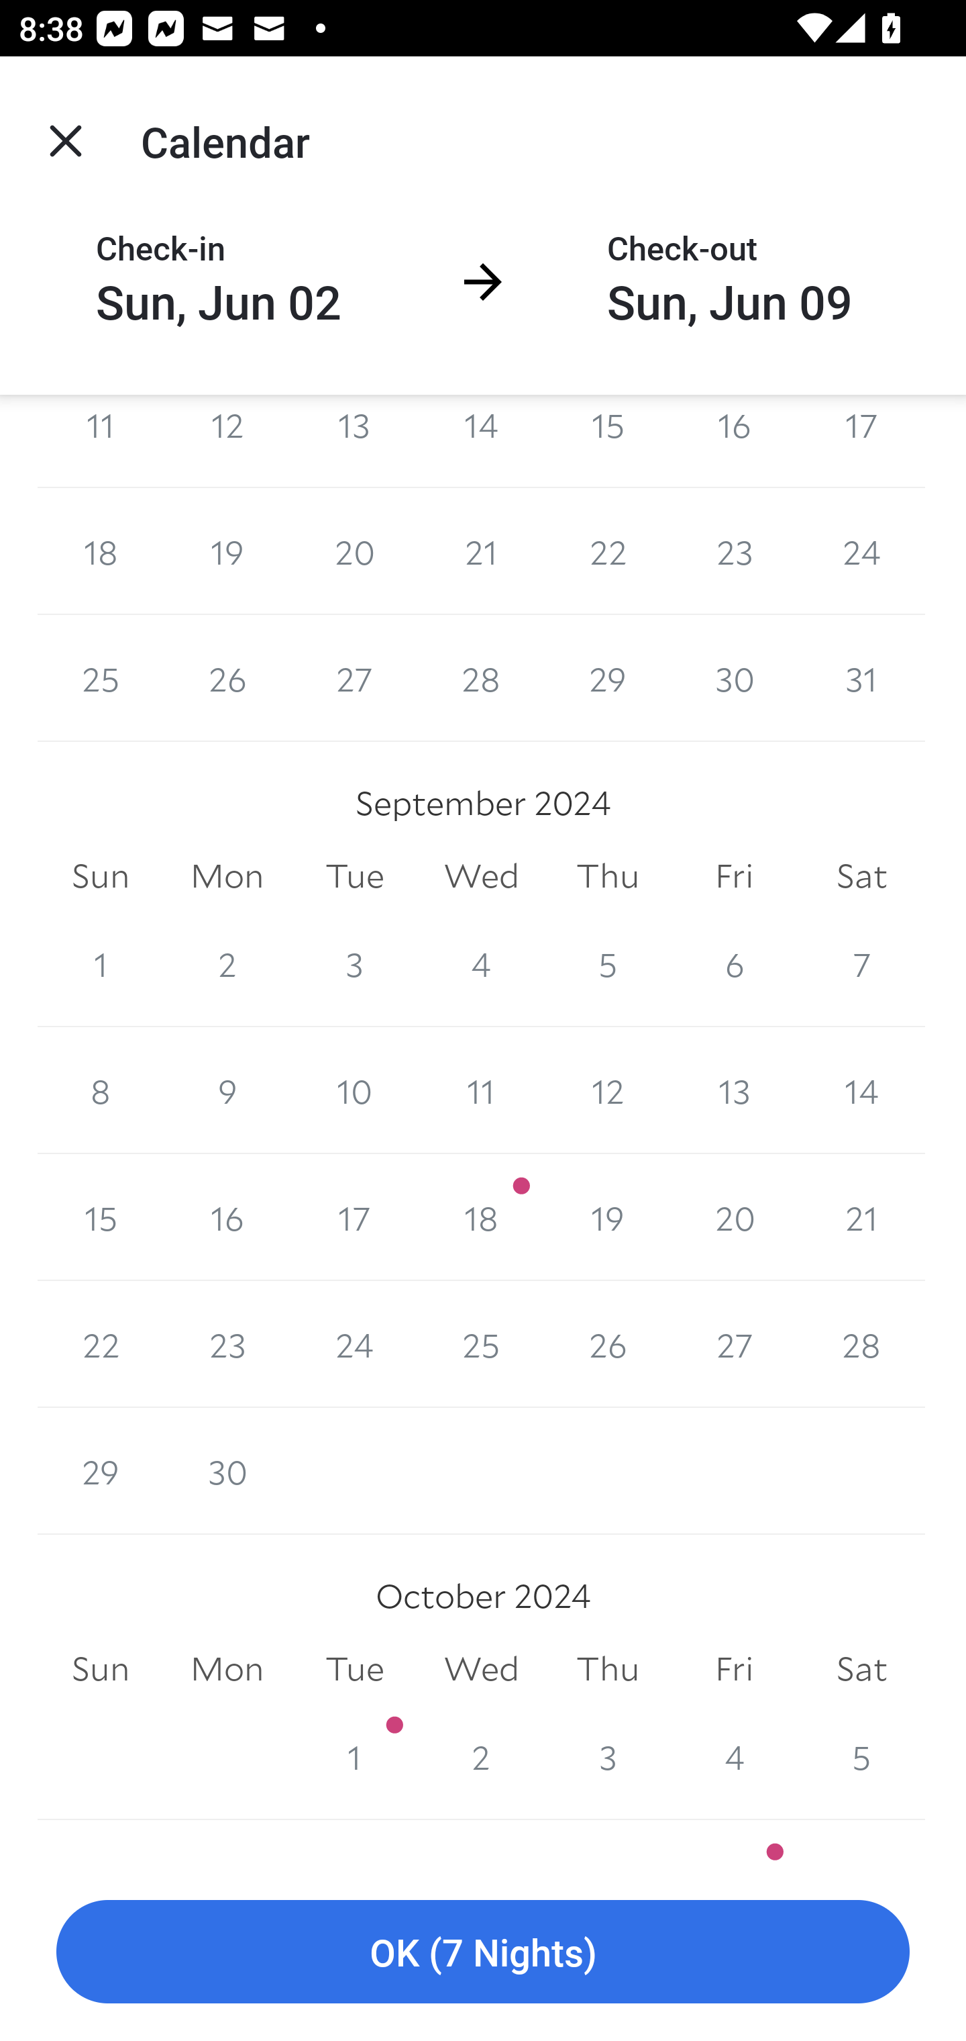 The image size is (966, 2041). I want to click on 13 13 September 2024, so click(734, 1090).